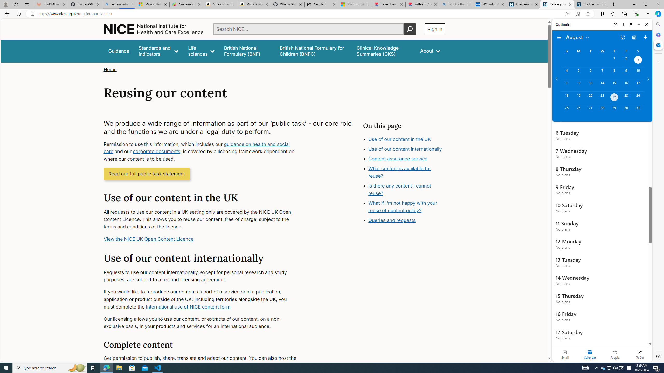  Describe the element at coordinates (405, 149) in the screenshot. I see `Use of our content internationally` at that location.